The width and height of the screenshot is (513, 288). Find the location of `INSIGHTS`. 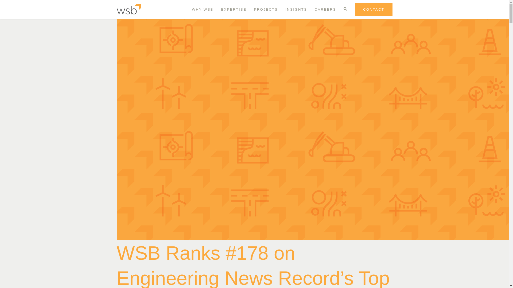

INSIGHTS is located at coordinates (296, 10).